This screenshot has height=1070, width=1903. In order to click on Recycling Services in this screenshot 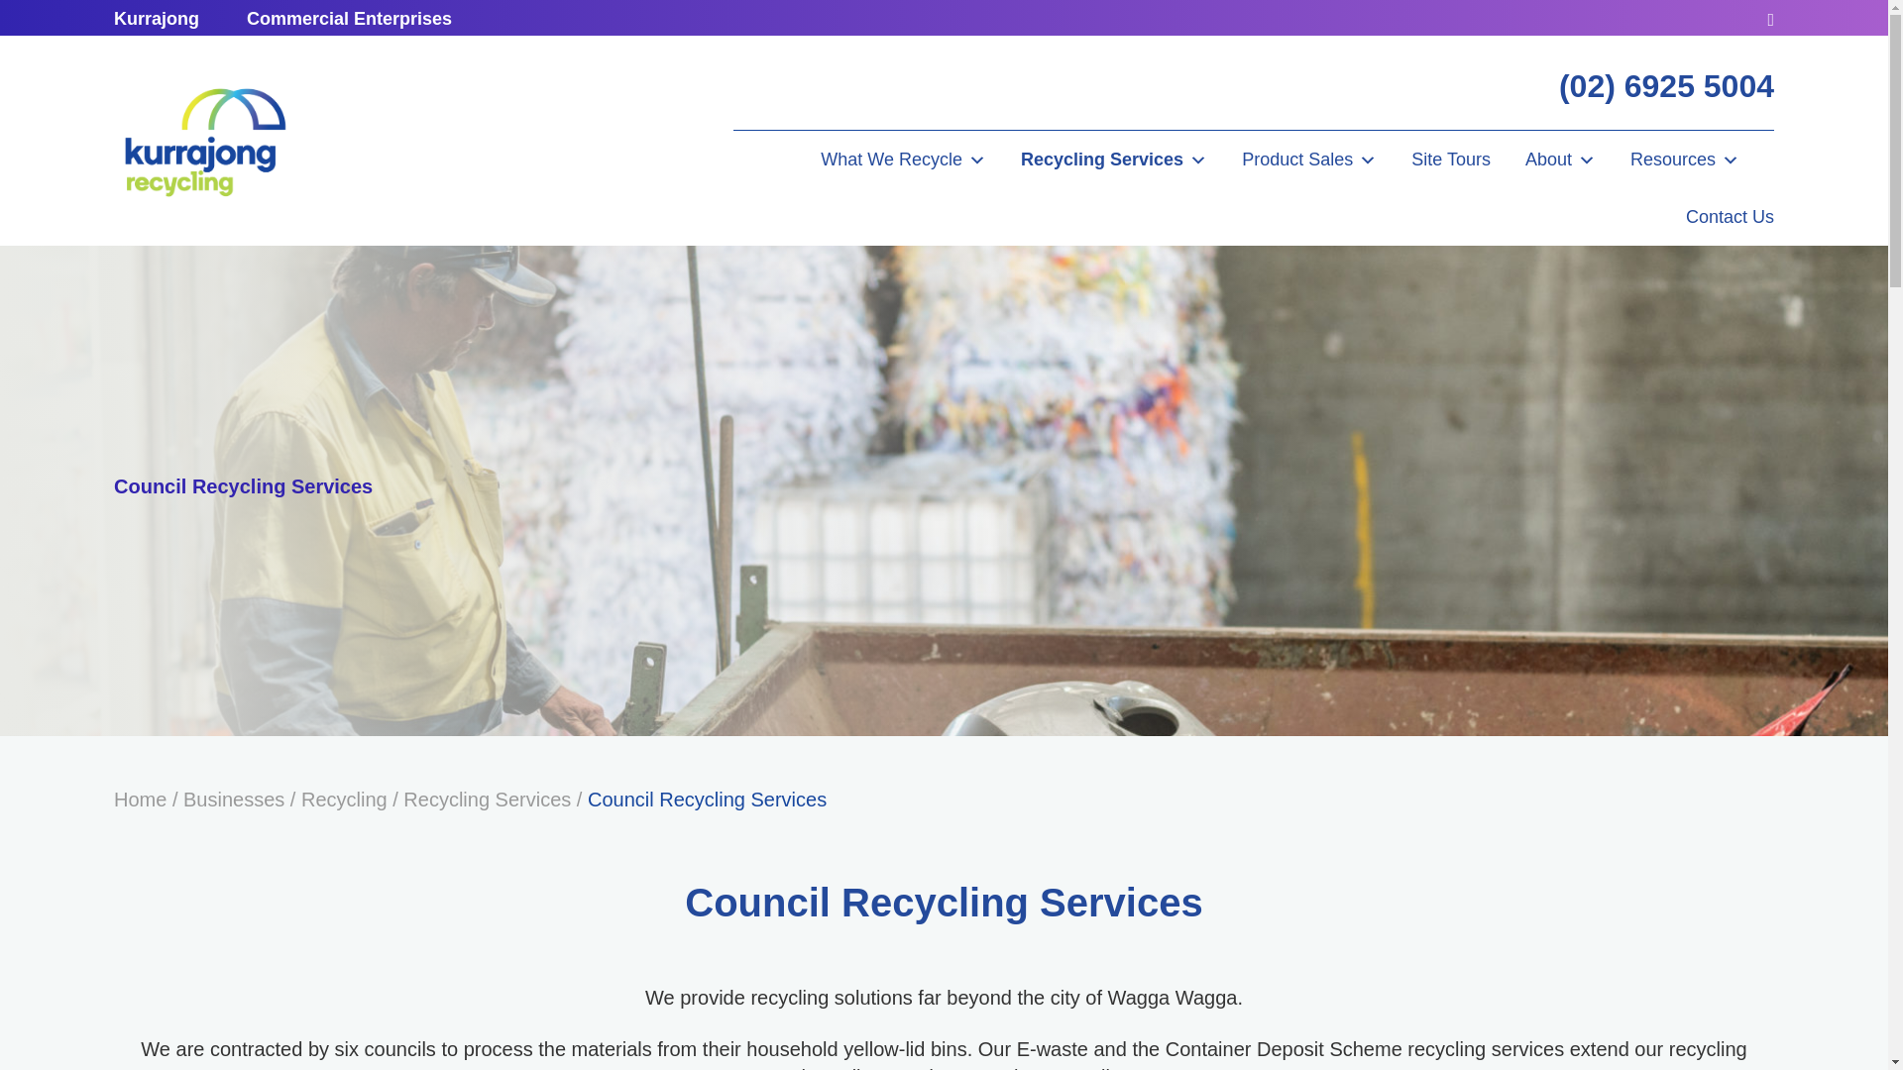, I will do `click(1113, 159)`.